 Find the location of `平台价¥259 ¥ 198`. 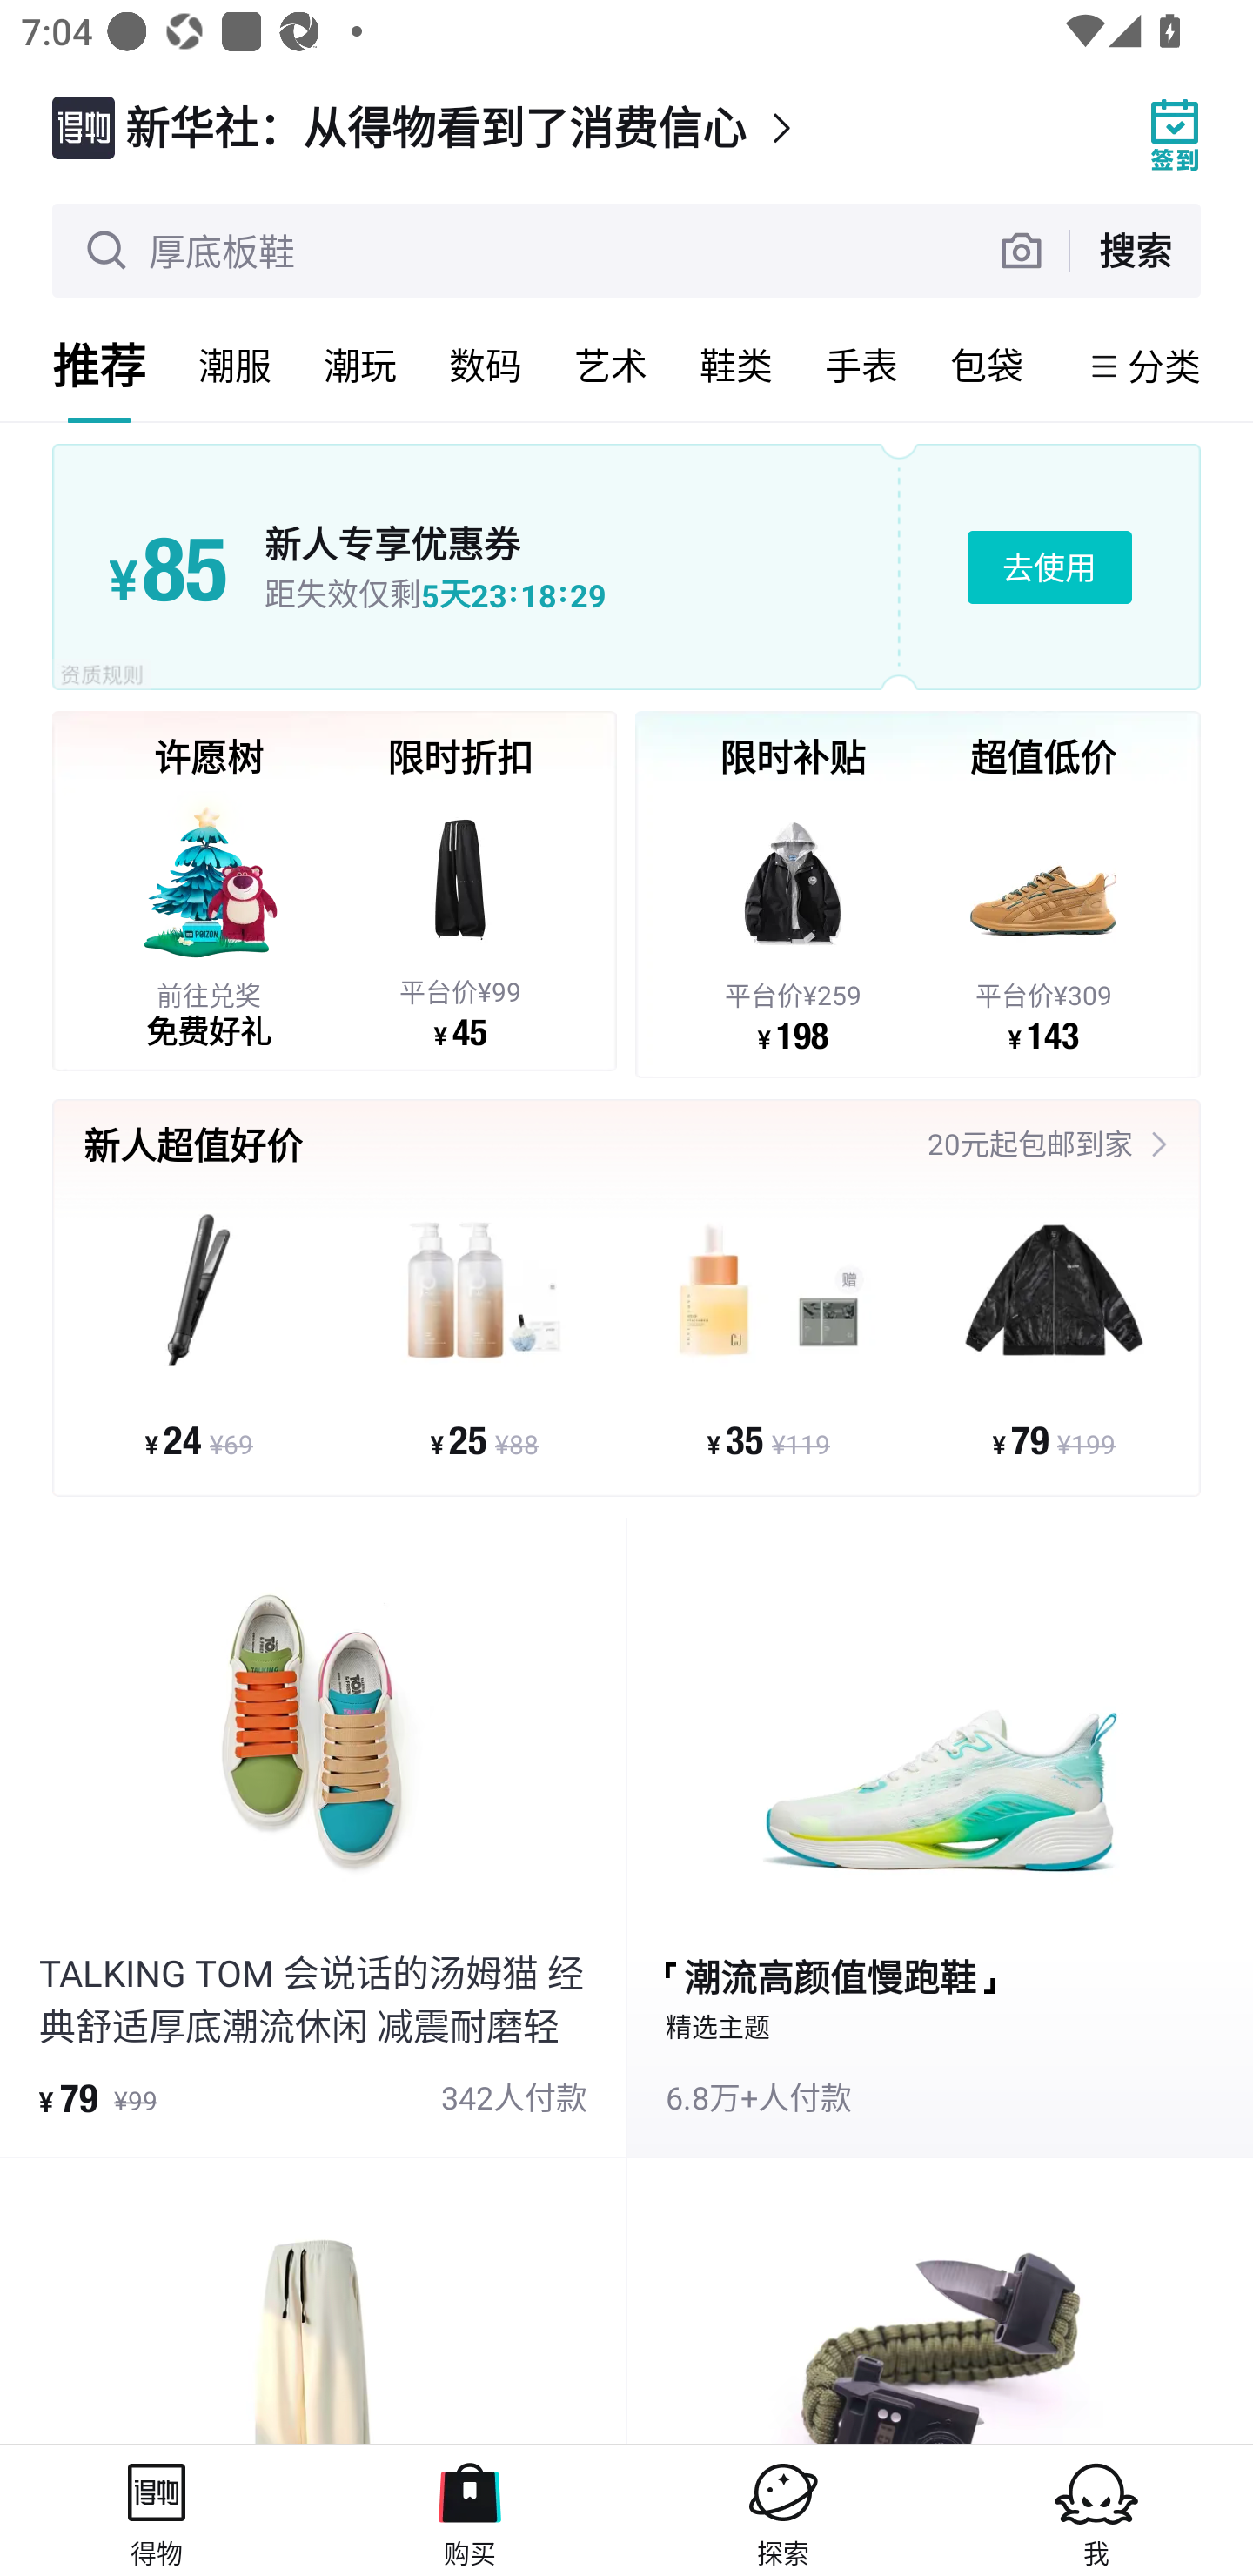

平台价¥259 ¥ 198 is located at coordinates (793, 922).